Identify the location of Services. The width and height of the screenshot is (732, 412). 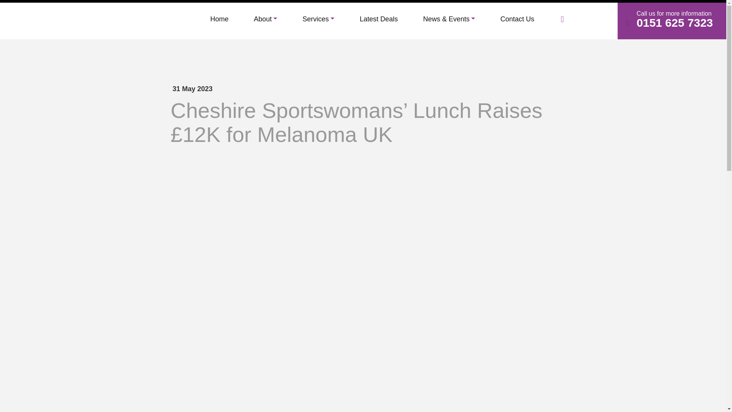
(318, 19).